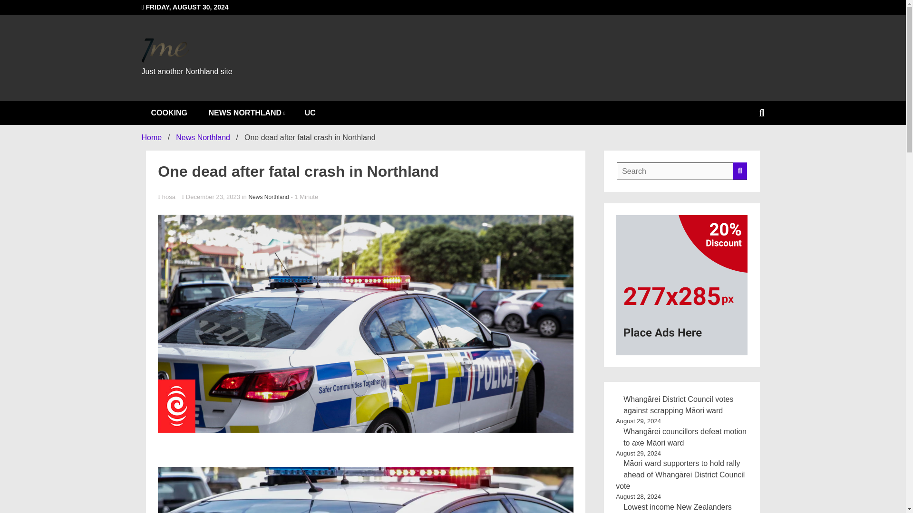 Image resolution: width=913 pixels, height=513 pixels. Describe the element at coordinates (365, 198) in the screenshot. I see `hosa` at that location.